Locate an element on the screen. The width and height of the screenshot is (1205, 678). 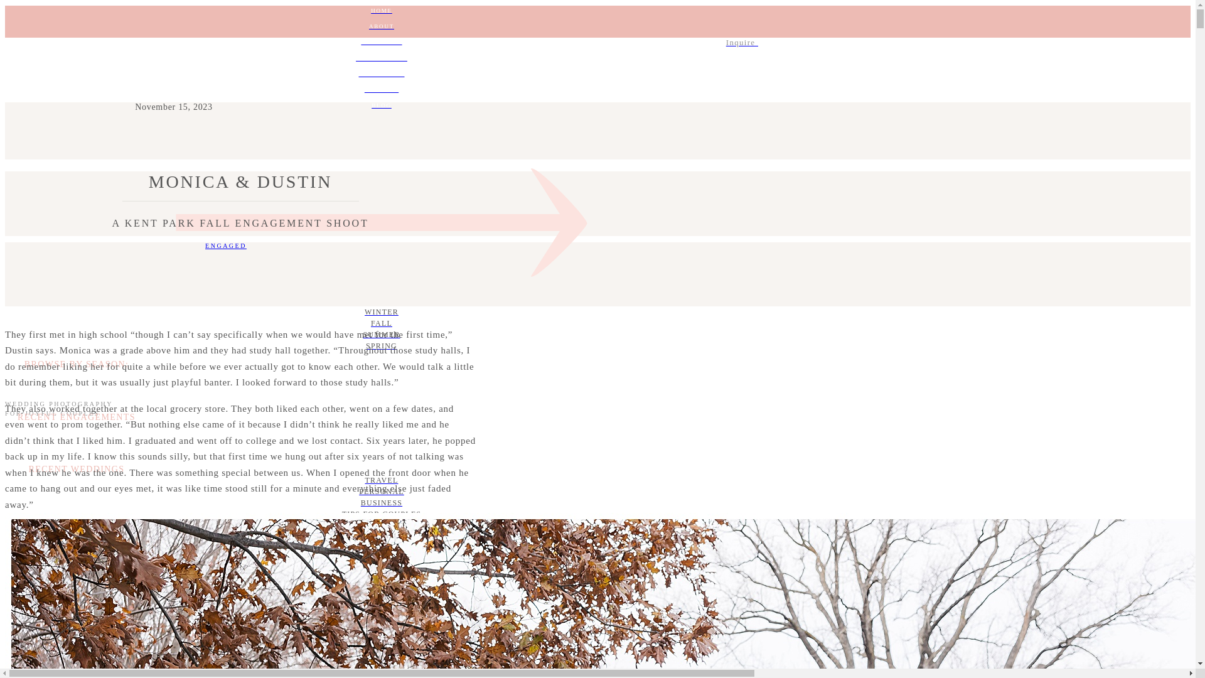
CONTACT is located at coordinates (381, 90).